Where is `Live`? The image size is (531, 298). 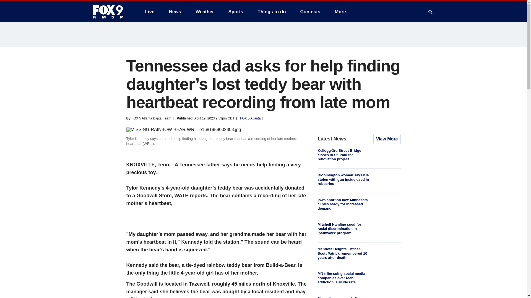 Live is located at coordinates (150, 12).